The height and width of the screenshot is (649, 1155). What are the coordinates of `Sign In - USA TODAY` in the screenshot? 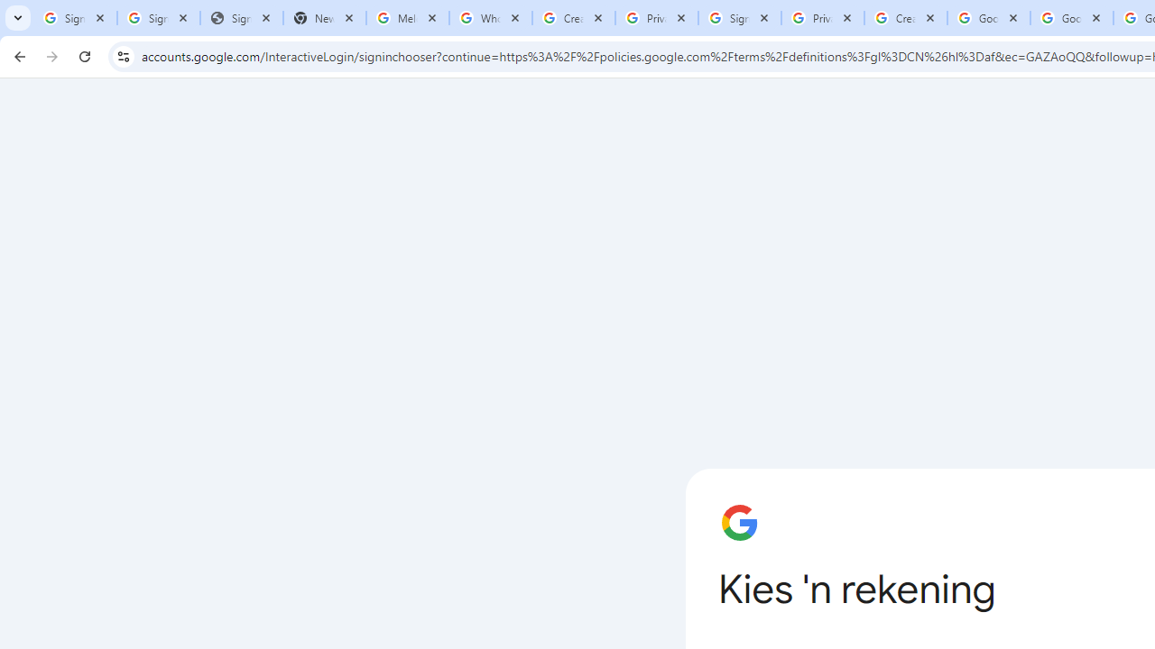 It's located at (241, 18).